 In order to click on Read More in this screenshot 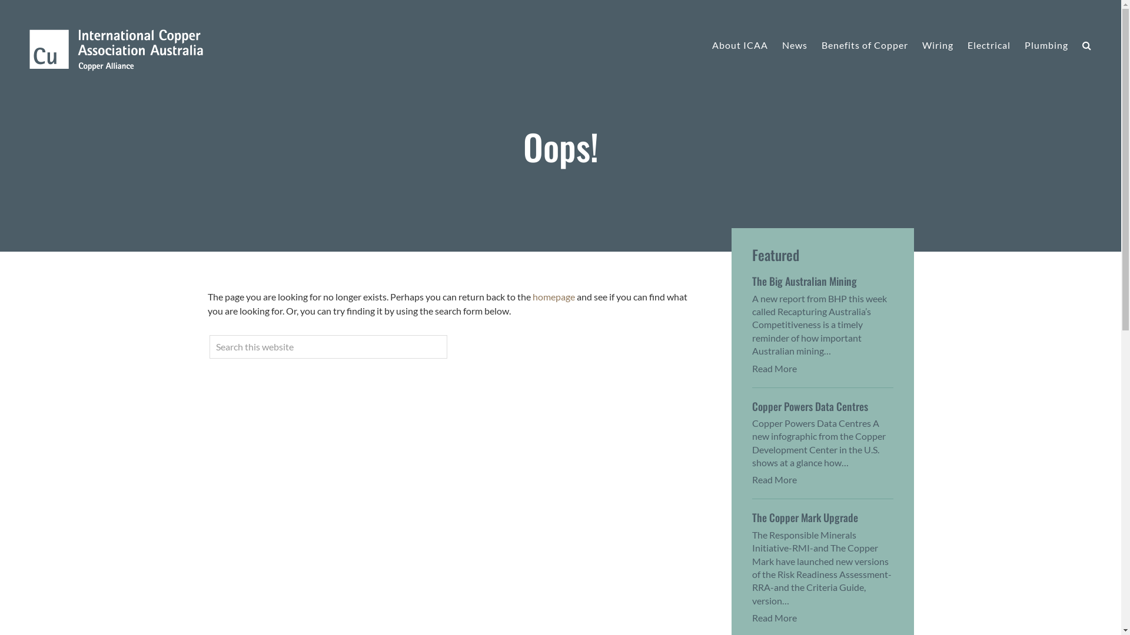, I will do `click(775, 617)`.